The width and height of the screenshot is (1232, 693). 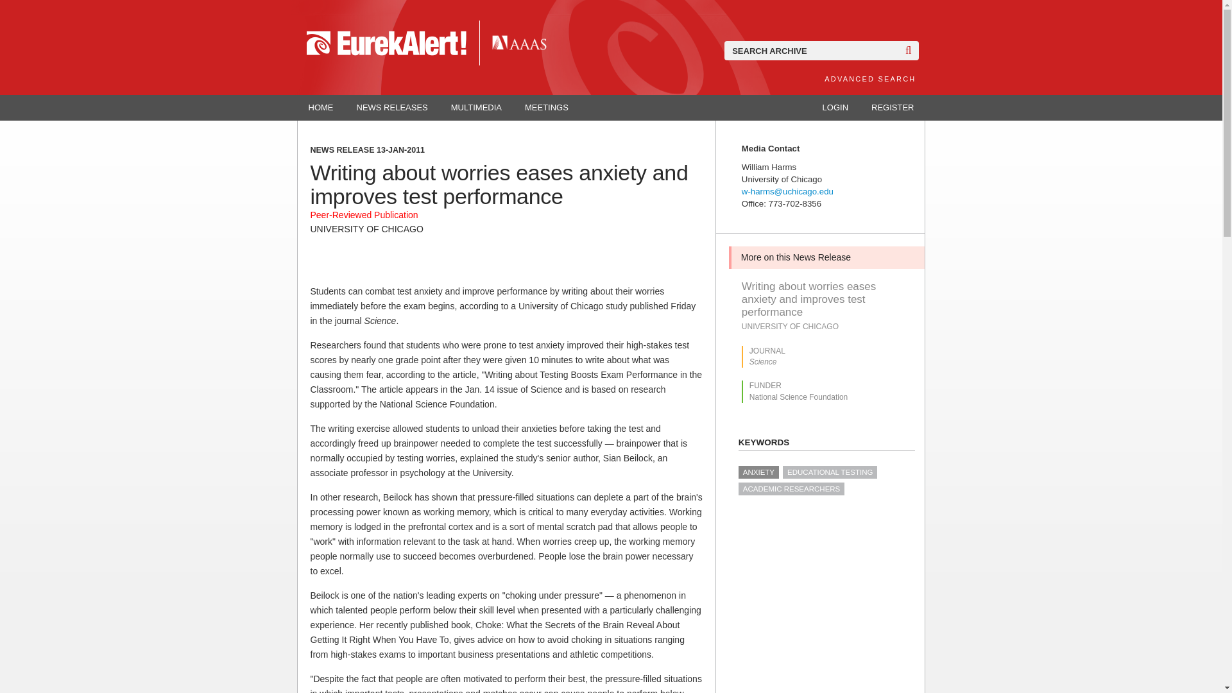 What do you see at coordinates (835, 108) in the screenshot?
I see `LOGIN` at bounding box center [835, 108].